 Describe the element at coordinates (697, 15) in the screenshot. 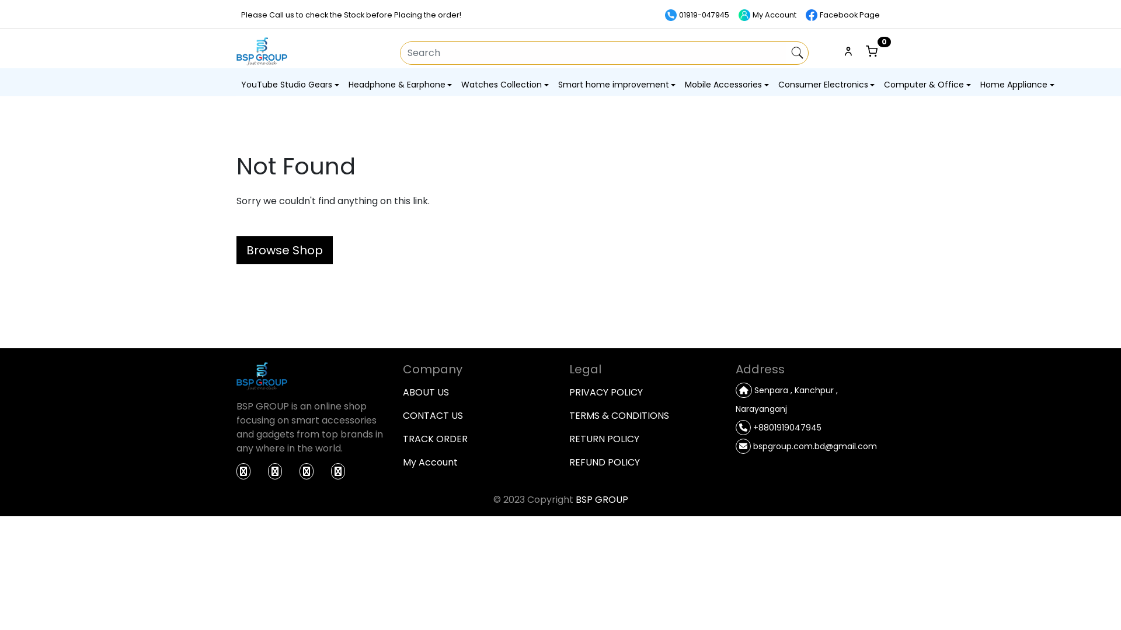

I see `01919-047945` at that location.